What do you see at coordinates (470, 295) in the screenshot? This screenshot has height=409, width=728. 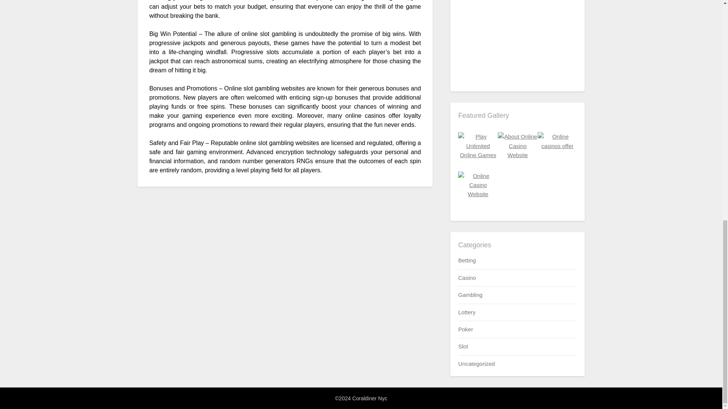 I see `Gambling` at bounding box center [470, 295].